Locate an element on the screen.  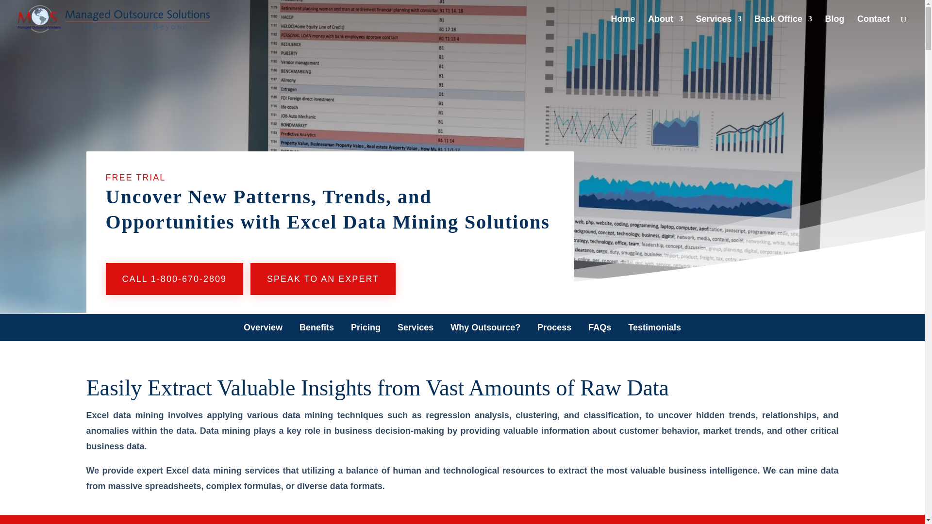
Why Outsource? is located at coordinates (485, 327).